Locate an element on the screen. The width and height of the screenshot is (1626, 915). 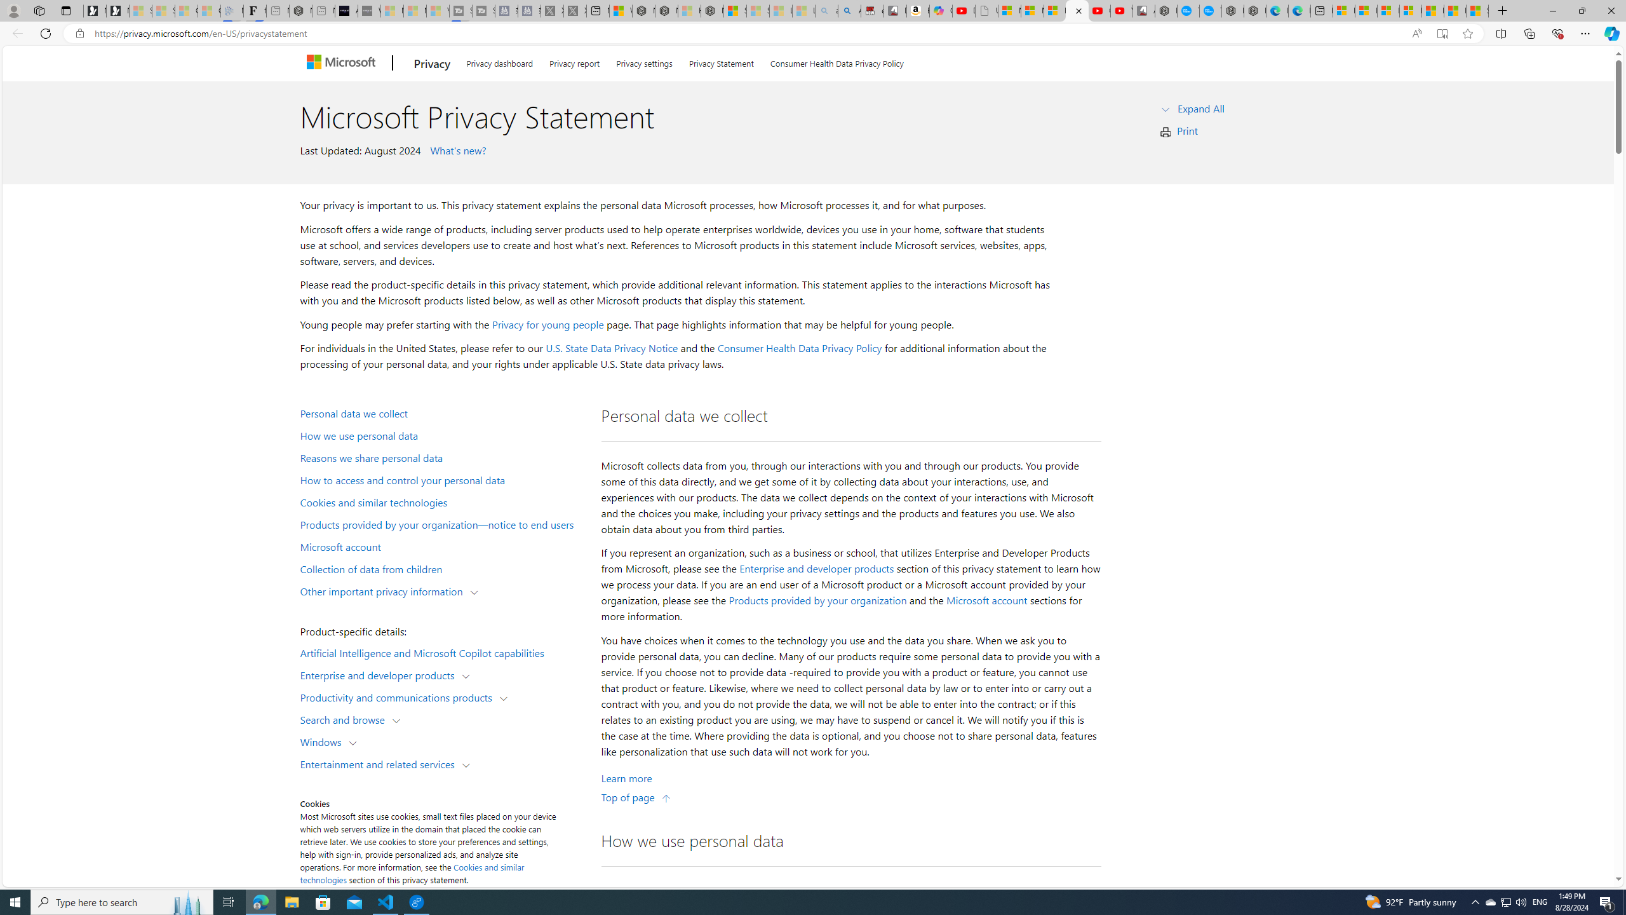
Nordace - #1 Japanese Best-Seller - Siena Smart Backpack is located at coordinates (301, 11).